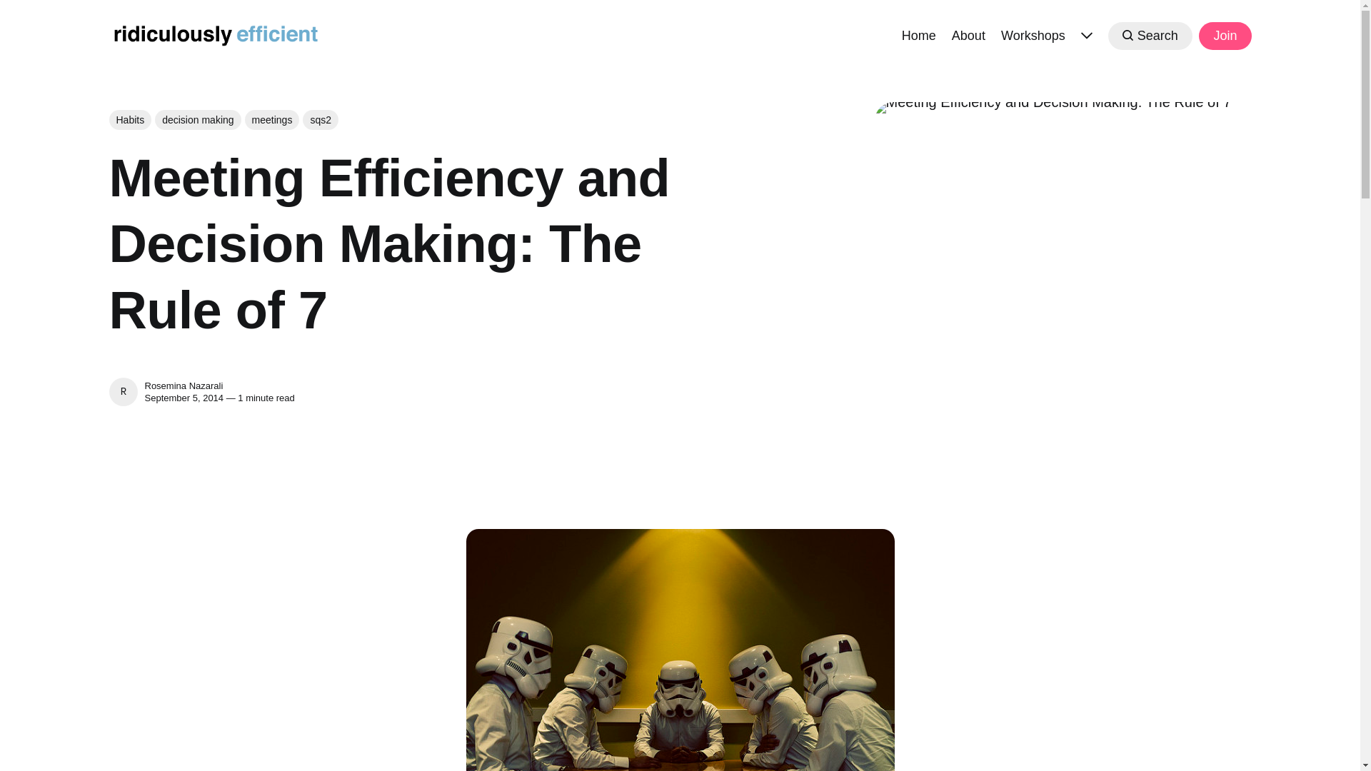  I want to click on About, so click(968, 34).